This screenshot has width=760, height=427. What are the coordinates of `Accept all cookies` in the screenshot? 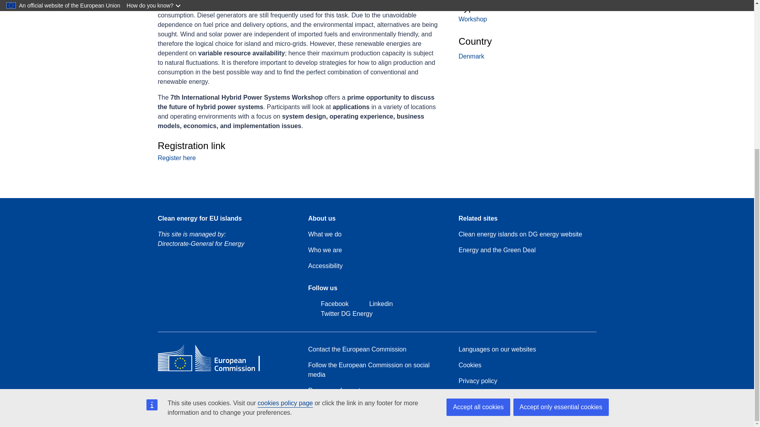 It's located at (478, 182).